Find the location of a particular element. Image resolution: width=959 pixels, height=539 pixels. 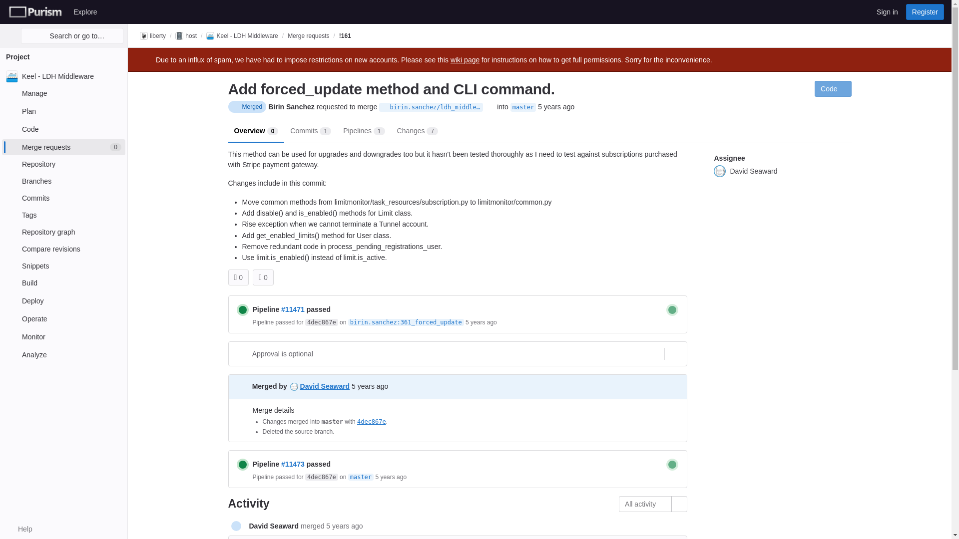

Repository graph is located at coordinates (672, 309).